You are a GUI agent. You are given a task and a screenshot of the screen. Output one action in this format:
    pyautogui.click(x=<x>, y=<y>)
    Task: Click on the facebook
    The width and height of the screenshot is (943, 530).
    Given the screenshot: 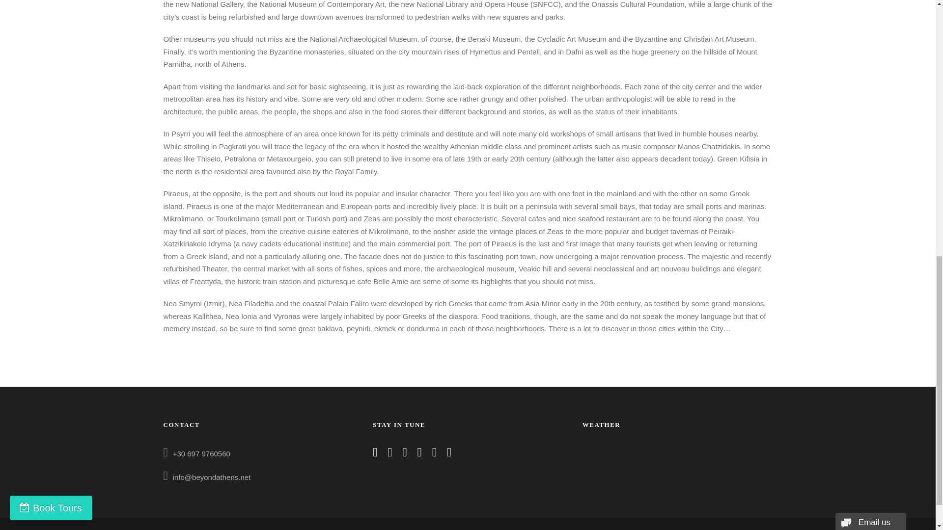 What is the action you would take?
    pyautogui.click(x=375, y=453)
    